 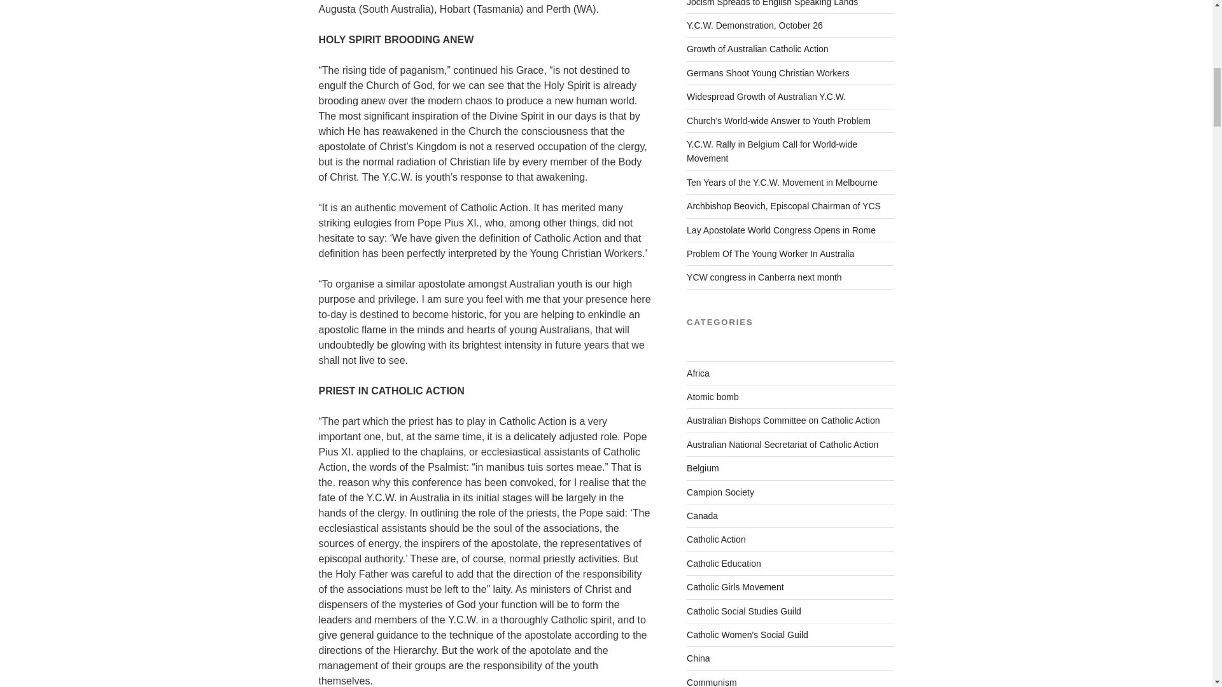 What do you see at coordinates (755, 25) in the screenshot?
I see `Y.C.W. Demonstration, October 26` at bounding box center [755, 25].